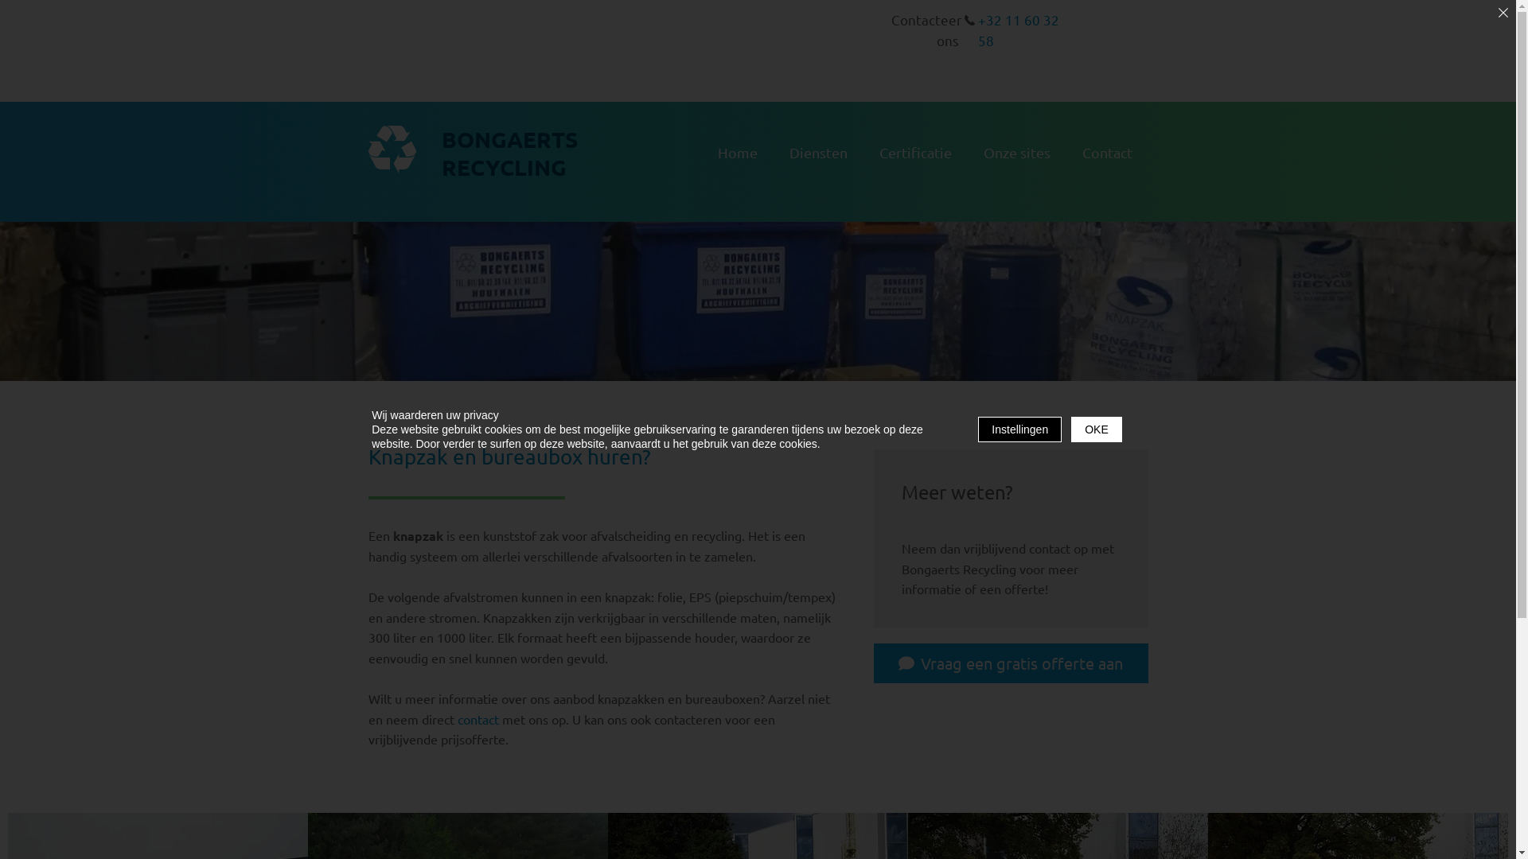  Describe the element at coordinates (477, 719) in the screenshot. I see `contact` at that location.